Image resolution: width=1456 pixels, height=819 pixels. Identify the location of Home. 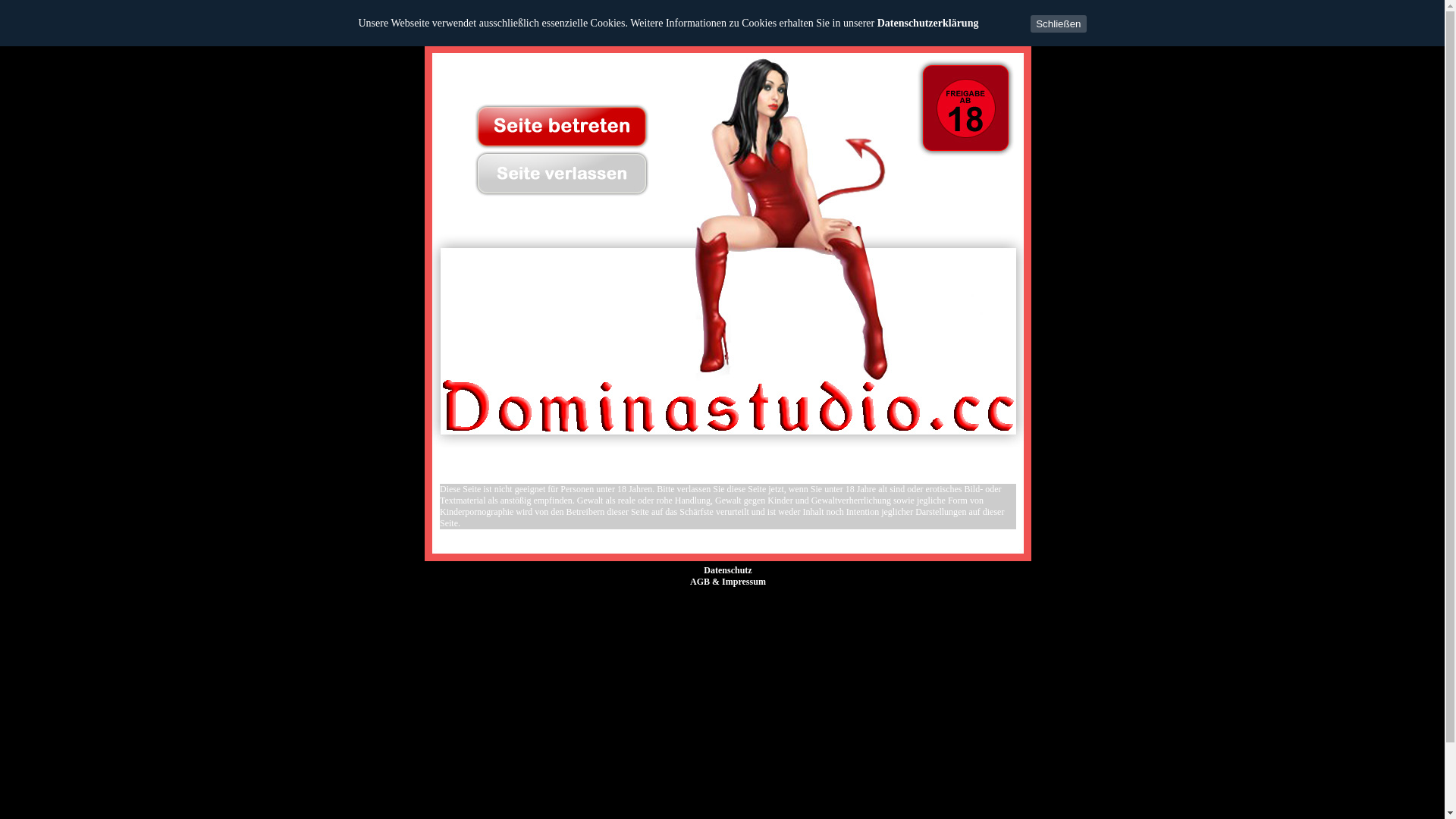
(431, 241).